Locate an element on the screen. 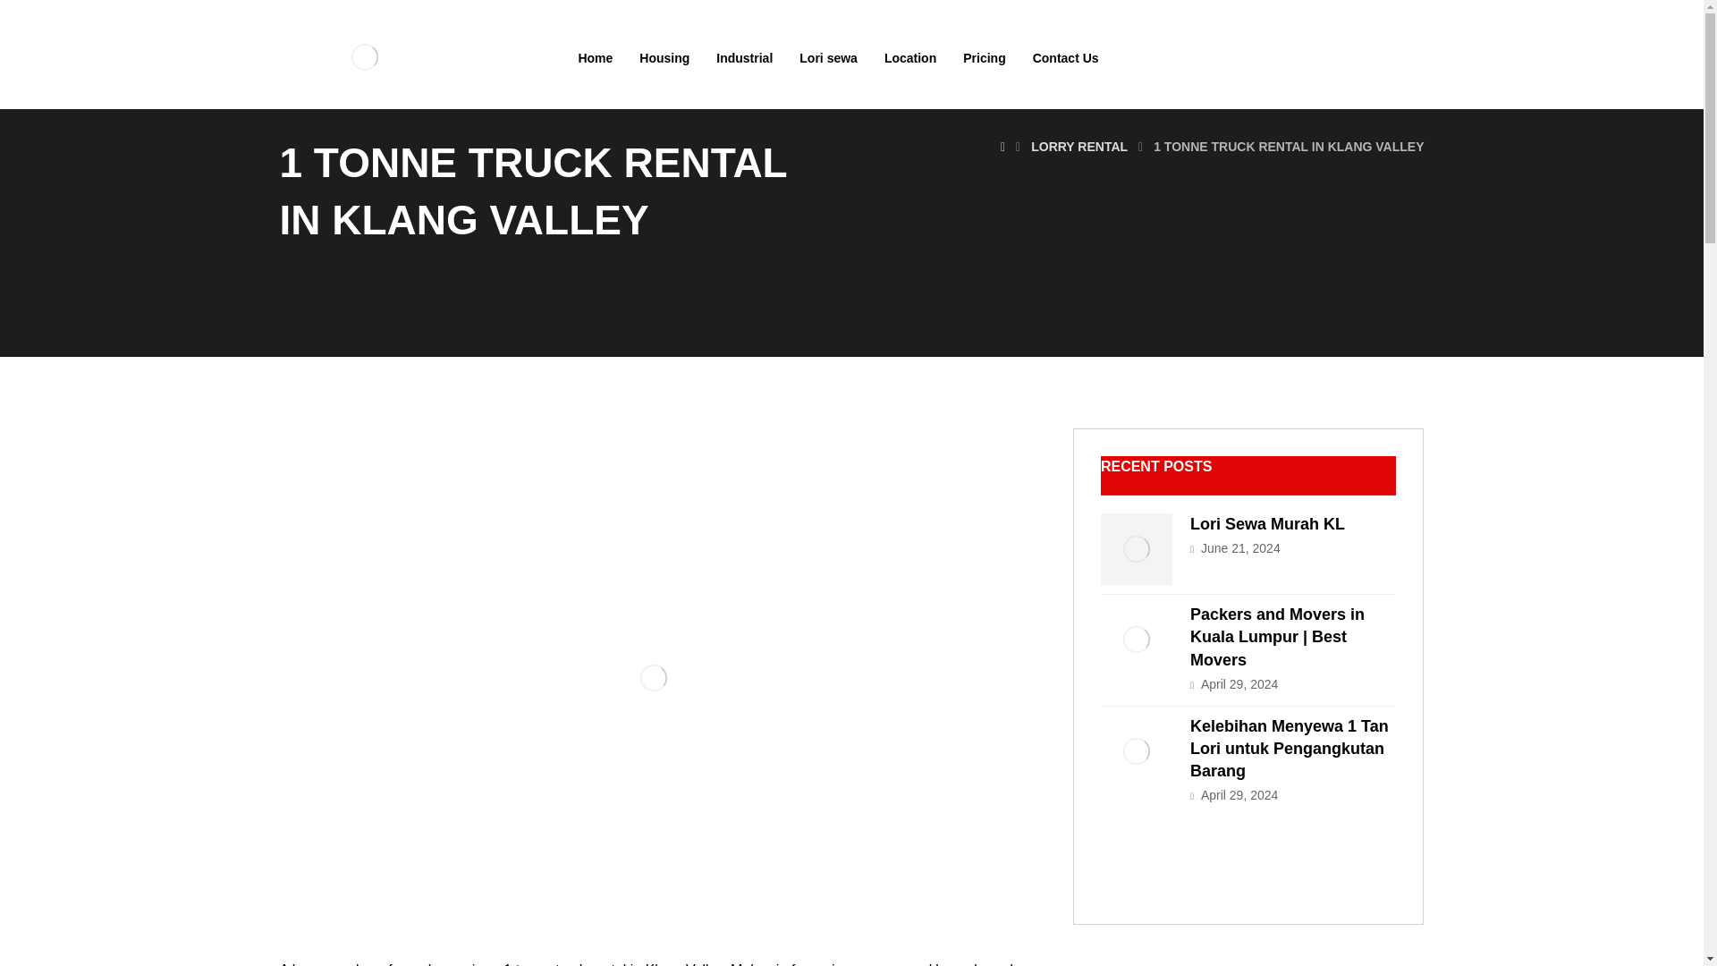 The width and height of the screenshot is (1717, 966). Housing is located at coordinates (664, 58).